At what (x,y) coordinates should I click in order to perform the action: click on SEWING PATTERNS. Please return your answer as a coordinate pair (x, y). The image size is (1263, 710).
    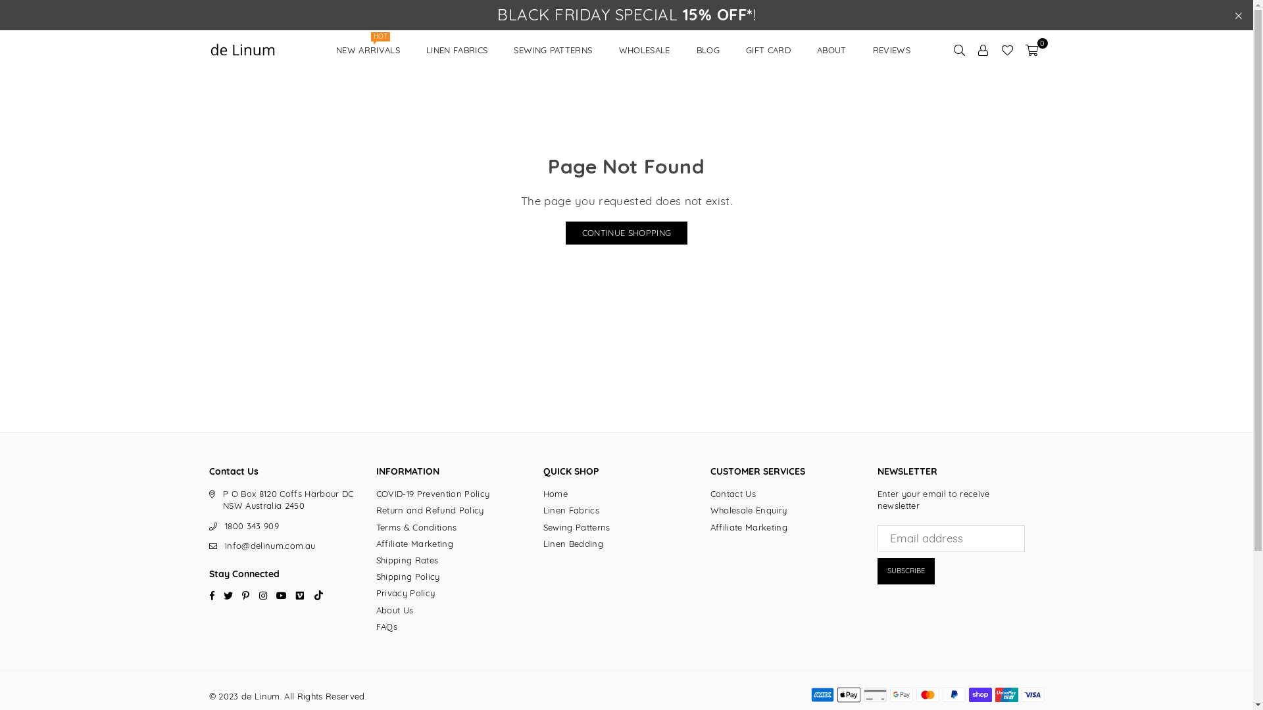
    Looking at the image, I should click on (553, 50).